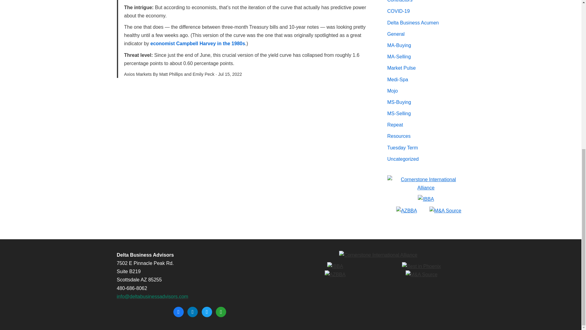  I want to click on Default Label, so click(221, 311).